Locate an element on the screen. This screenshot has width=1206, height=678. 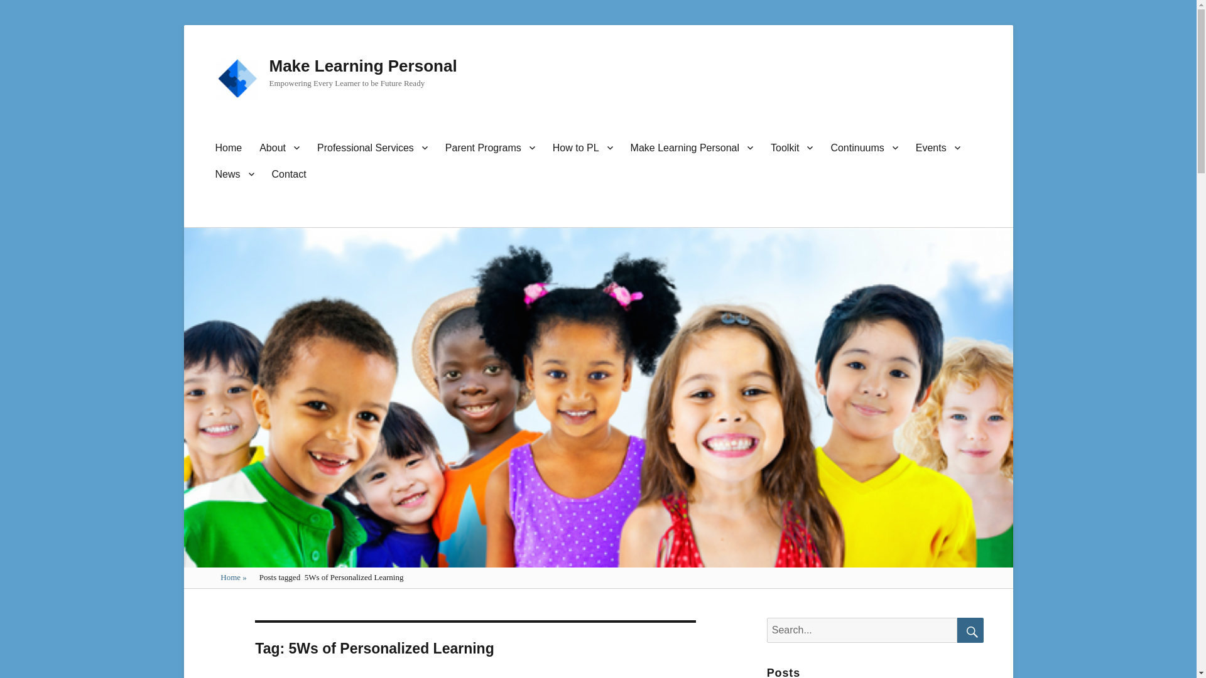
Make Learning Personal is located at coordinates (363, 65).